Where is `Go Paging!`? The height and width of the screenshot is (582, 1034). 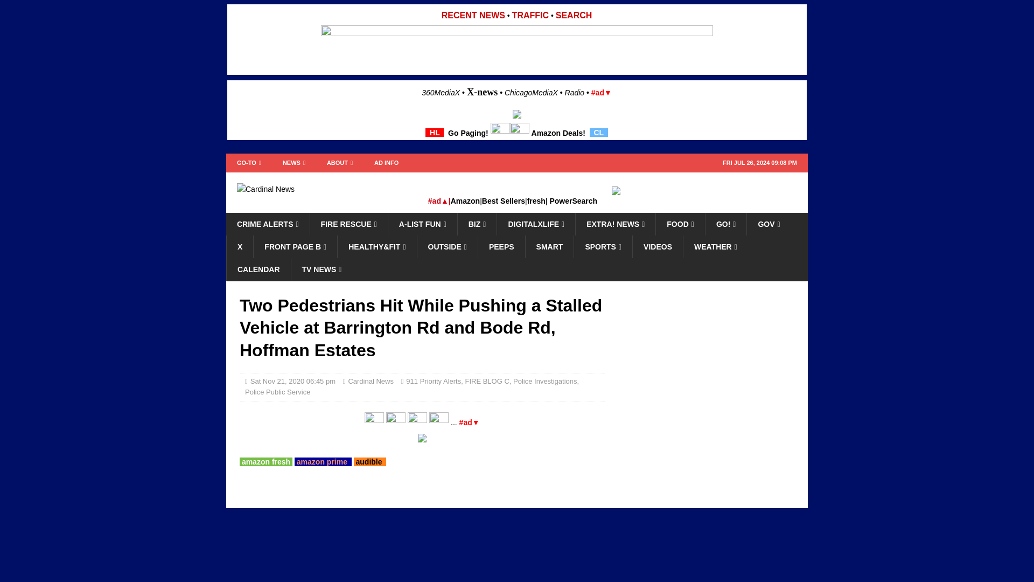
Go Paging! is located at coordinates (467, 132).